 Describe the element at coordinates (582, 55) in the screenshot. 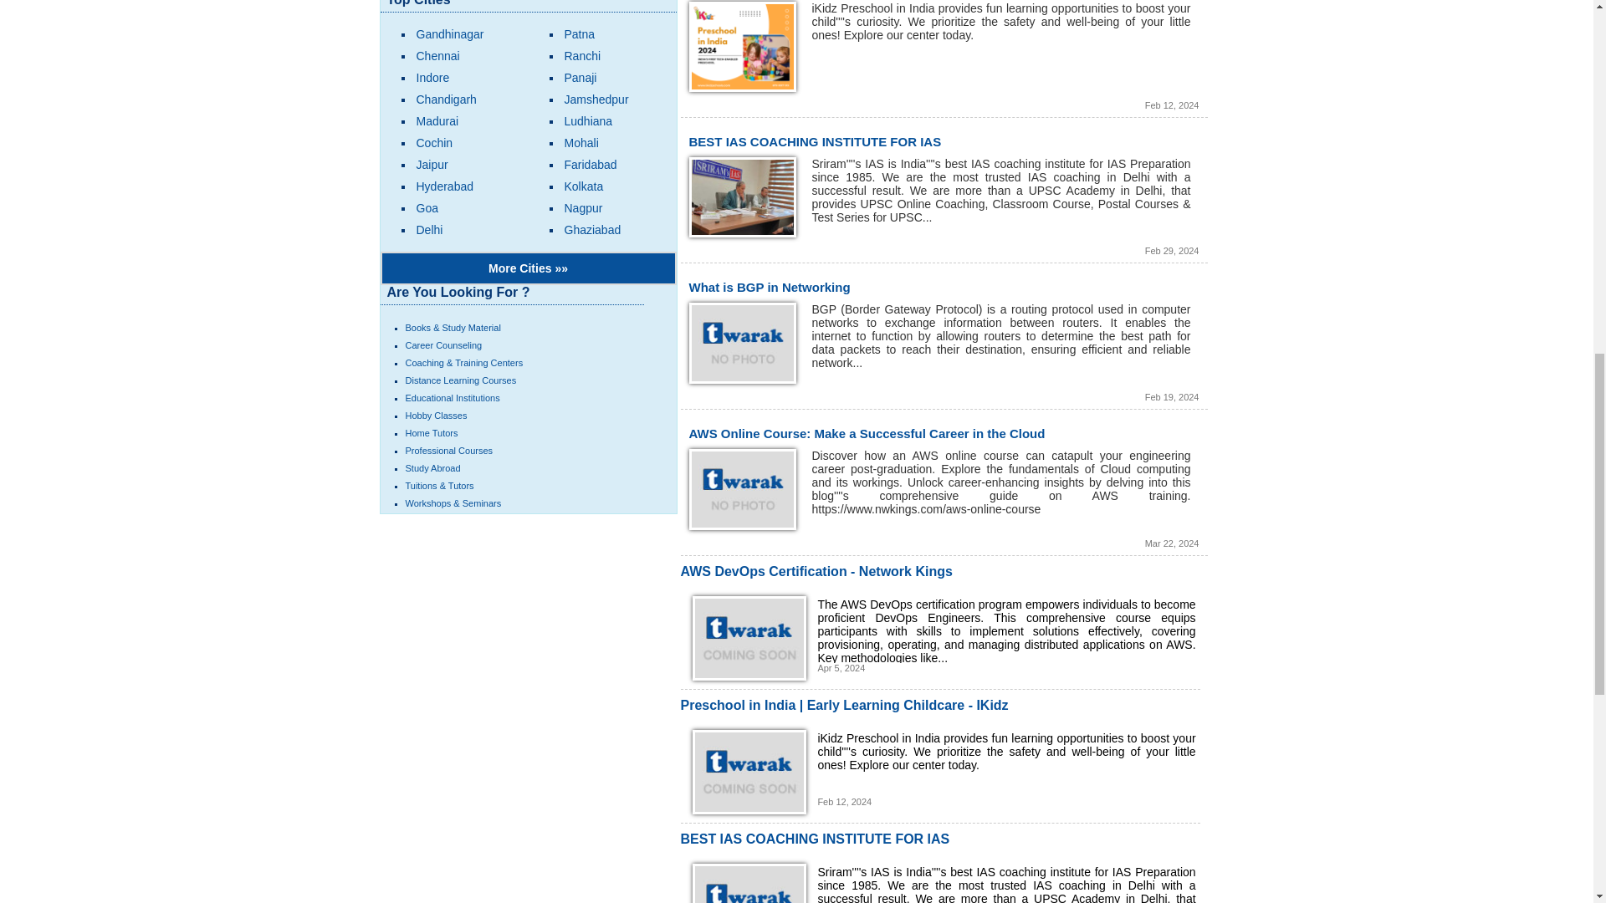

I see `Ranchi` at that location.